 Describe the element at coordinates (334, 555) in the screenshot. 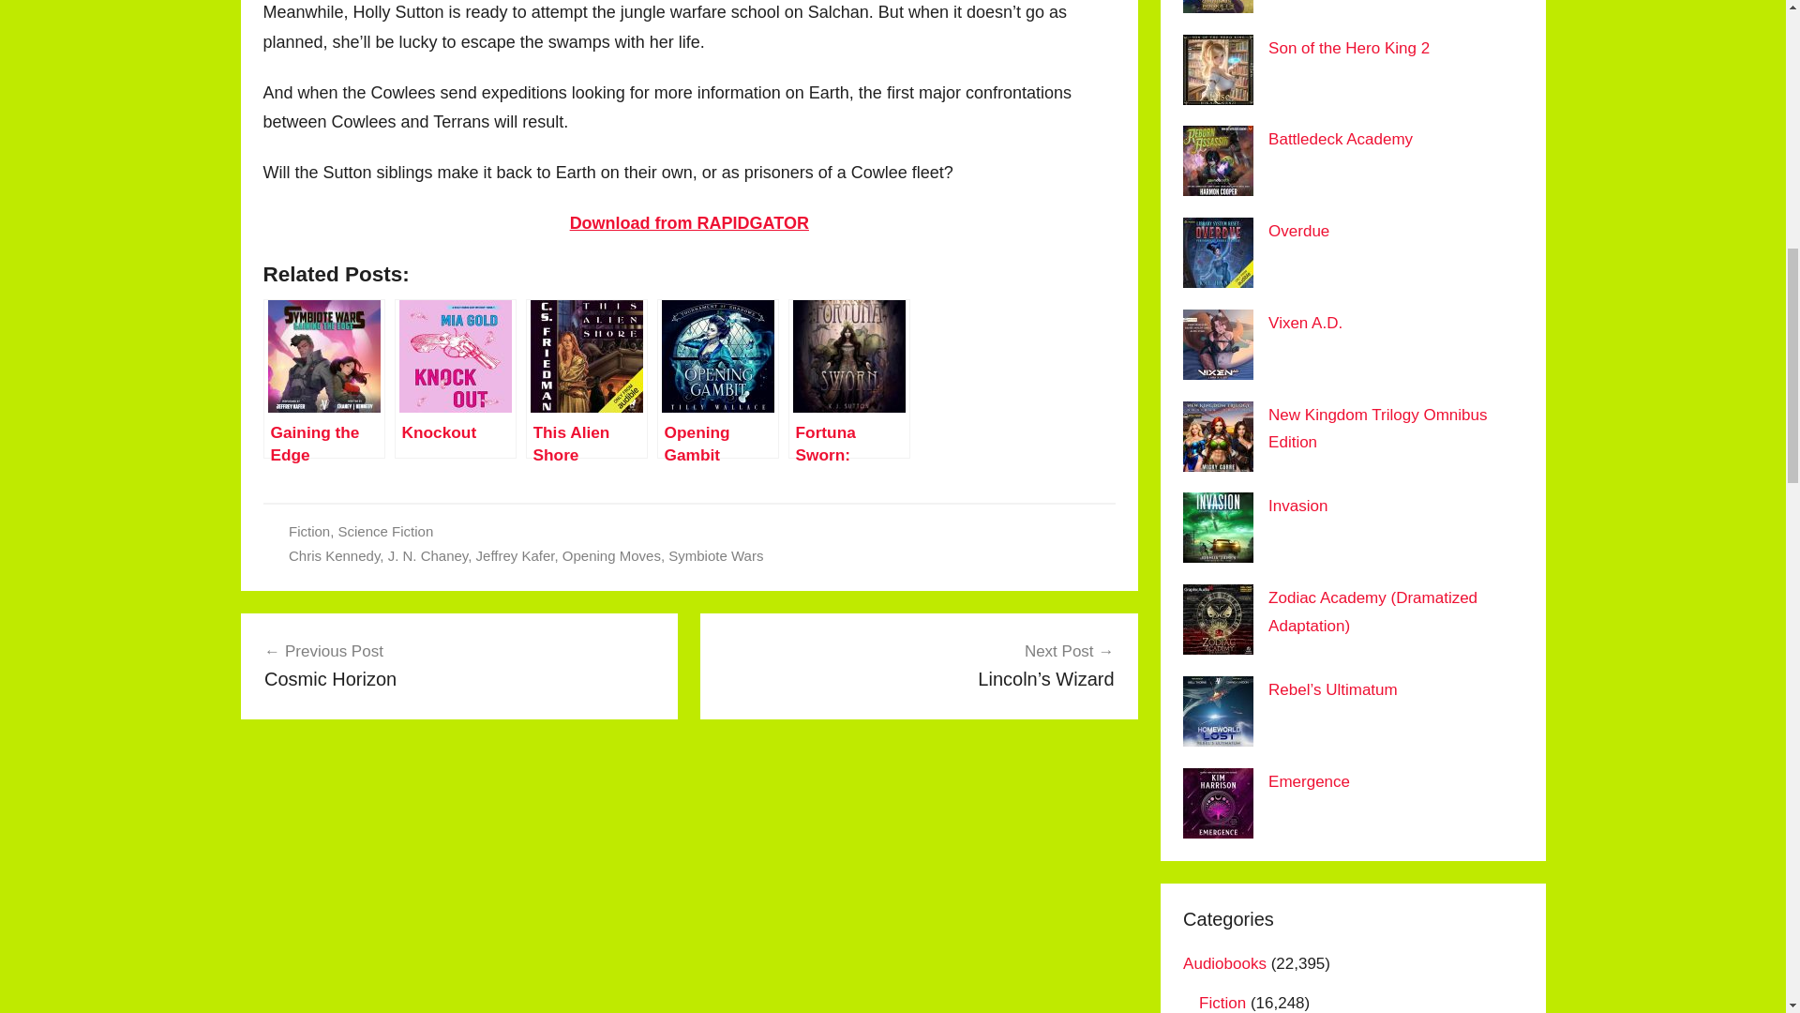

I see `Chris Kennedy` at that location.